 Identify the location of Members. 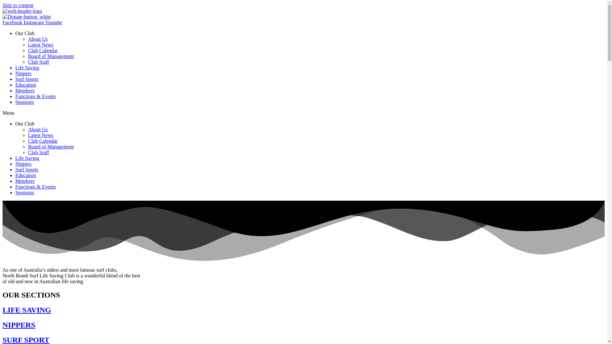
(25, 90).